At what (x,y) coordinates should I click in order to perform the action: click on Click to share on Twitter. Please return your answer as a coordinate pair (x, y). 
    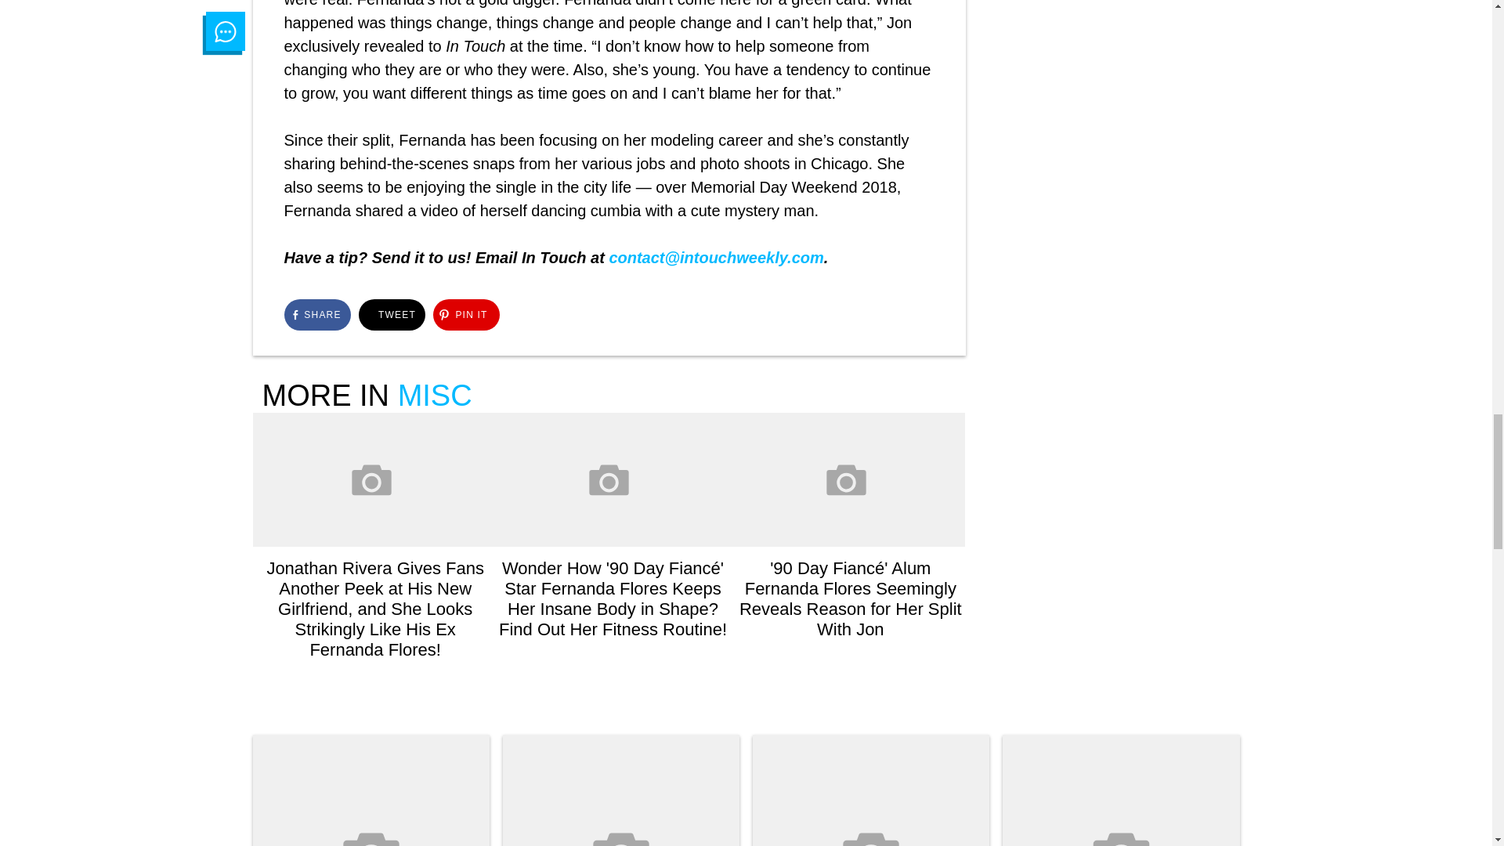
    Looking at the image, I should click on (392, 315).